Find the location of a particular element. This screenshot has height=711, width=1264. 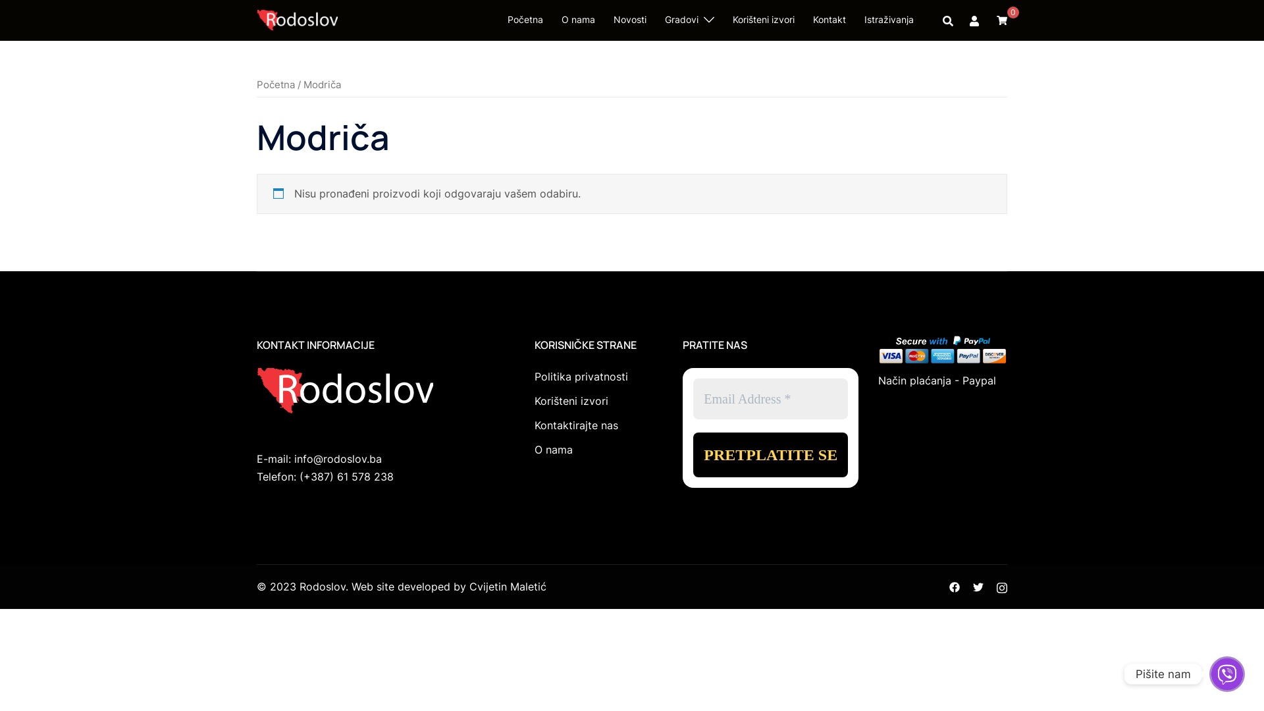

Email Address is located at coordinates (770, 399).